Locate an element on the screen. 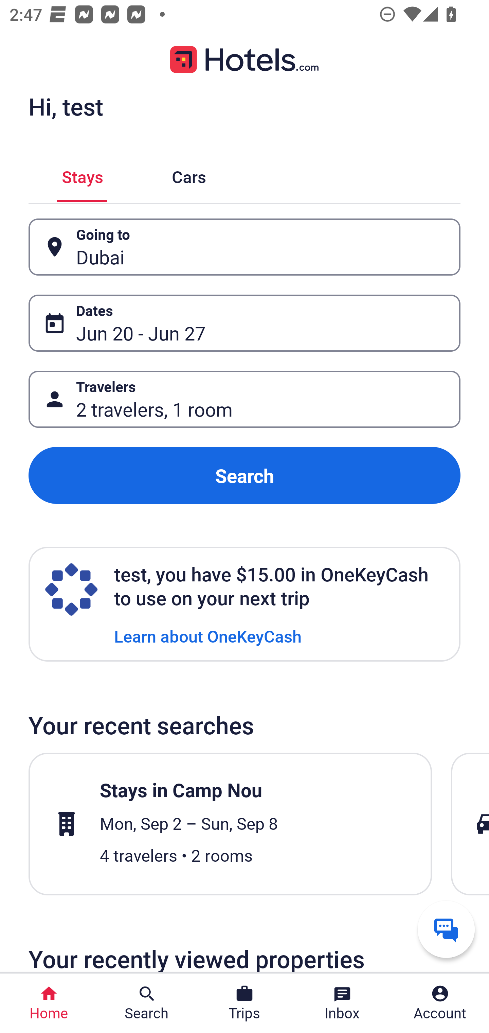 This screenshot has width=489, height=1033. Cars is located at coordinates (189, 175).